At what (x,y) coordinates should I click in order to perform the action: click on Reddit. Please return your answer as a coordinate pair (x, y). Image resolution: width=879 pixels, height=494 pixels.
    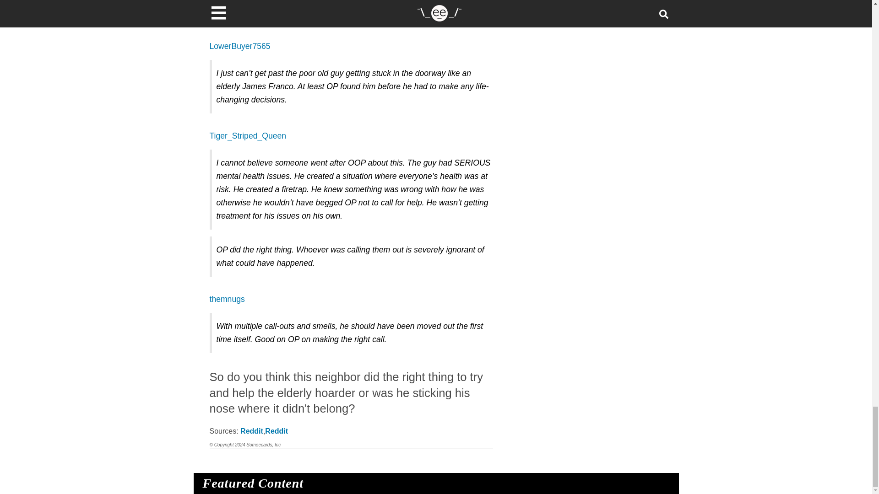
    Looking at the image, I should click on (251, 431).